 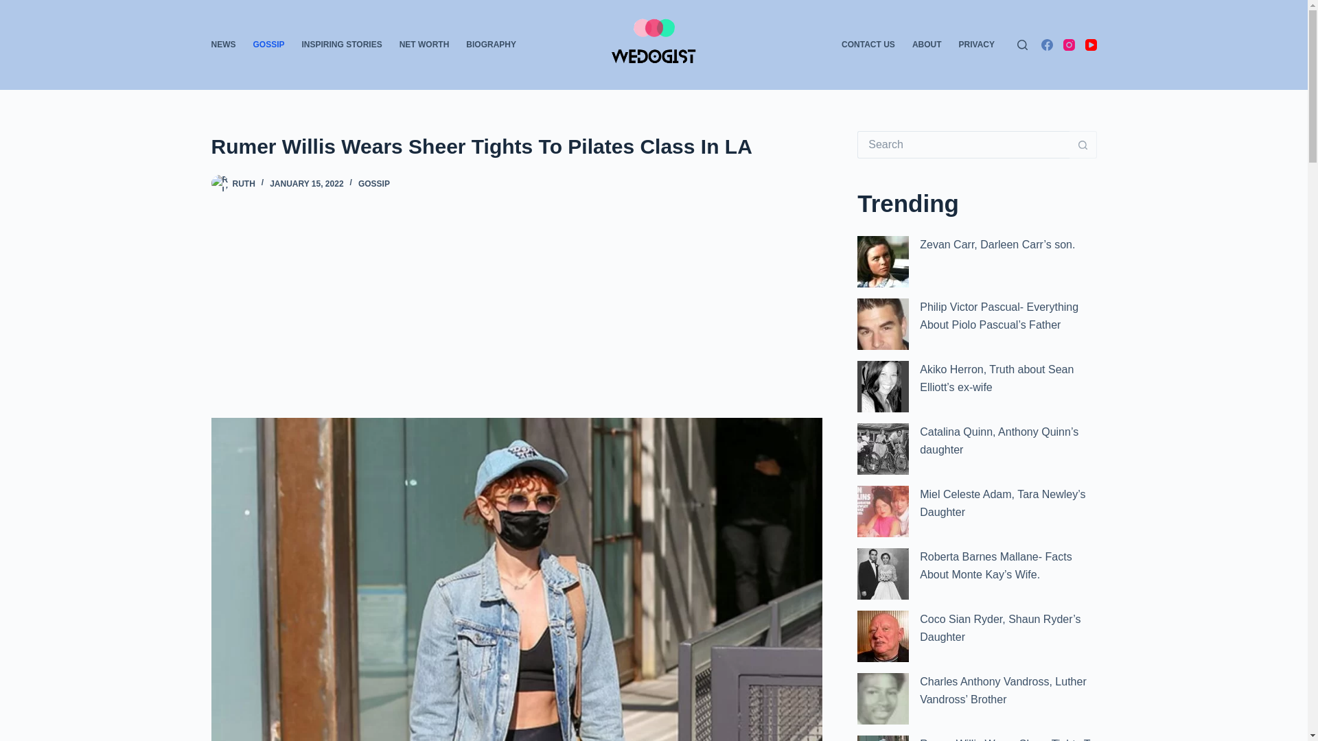 I want to click on Search for..., so click(x=963, y=145).